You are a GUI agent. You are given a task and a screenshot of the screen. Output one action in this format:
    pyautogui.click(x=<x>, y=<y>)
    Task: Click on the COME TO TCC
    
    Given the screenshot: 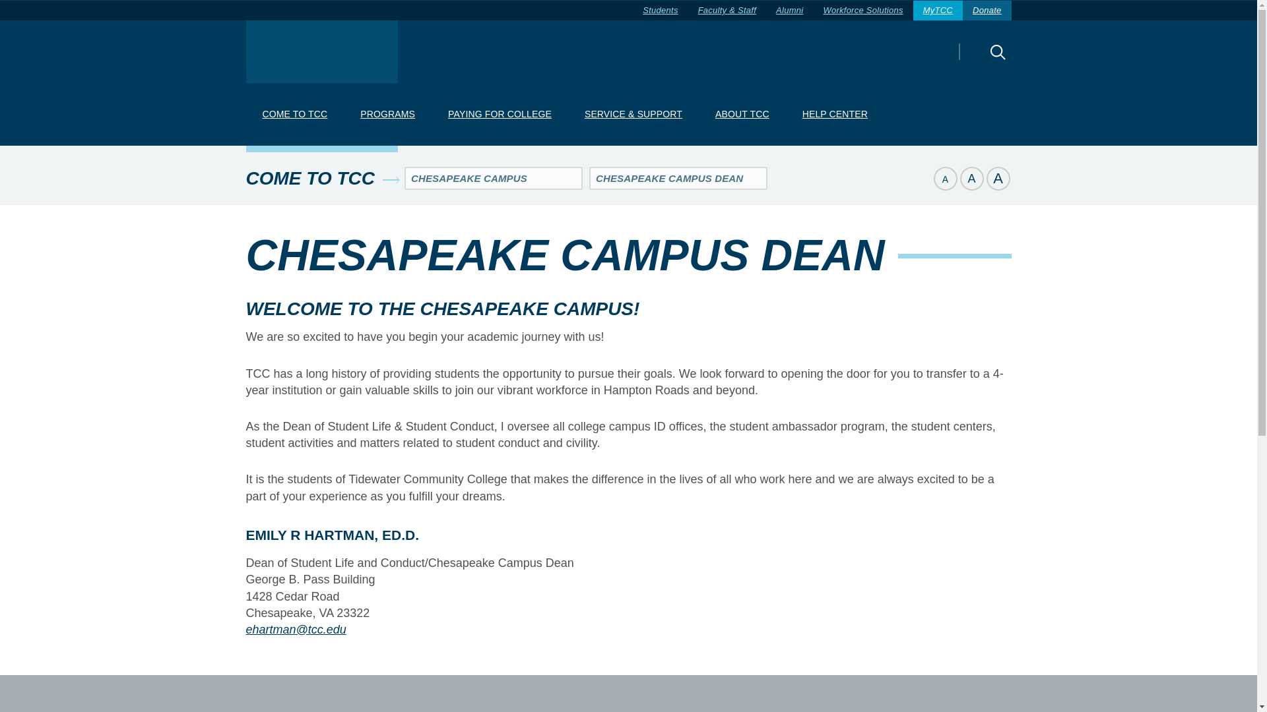 What is the action you would take?
    pyautogui.click(x=294, y=115)
    